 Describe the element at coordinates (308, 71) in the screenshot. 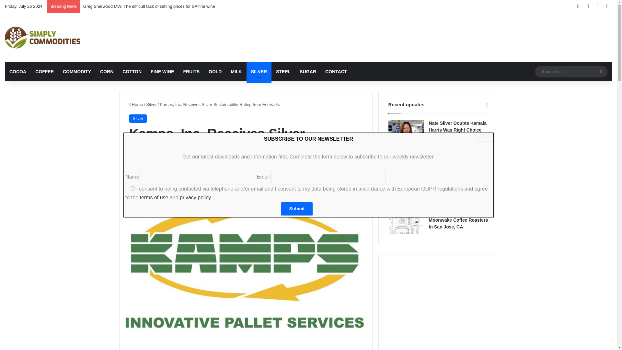

I see `SUGAR` at that location.